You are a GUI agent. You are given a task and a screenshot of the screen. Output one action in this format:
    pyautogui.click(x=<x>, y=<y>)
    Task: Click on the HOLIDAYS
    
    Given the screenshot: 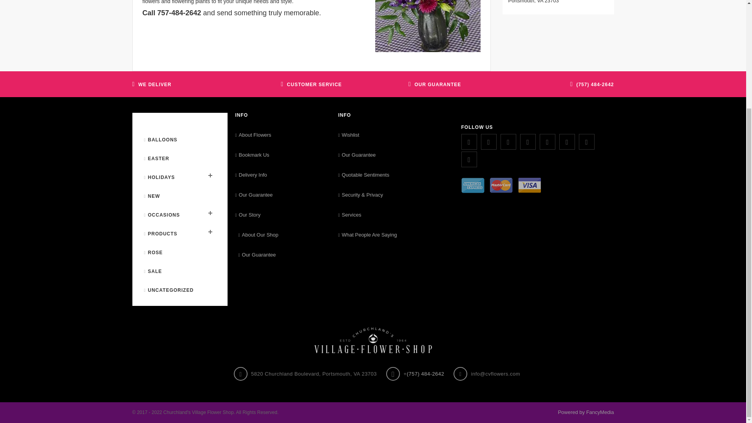 What is the action you would take?
    pyautogui.click(x=160, y=177)
    